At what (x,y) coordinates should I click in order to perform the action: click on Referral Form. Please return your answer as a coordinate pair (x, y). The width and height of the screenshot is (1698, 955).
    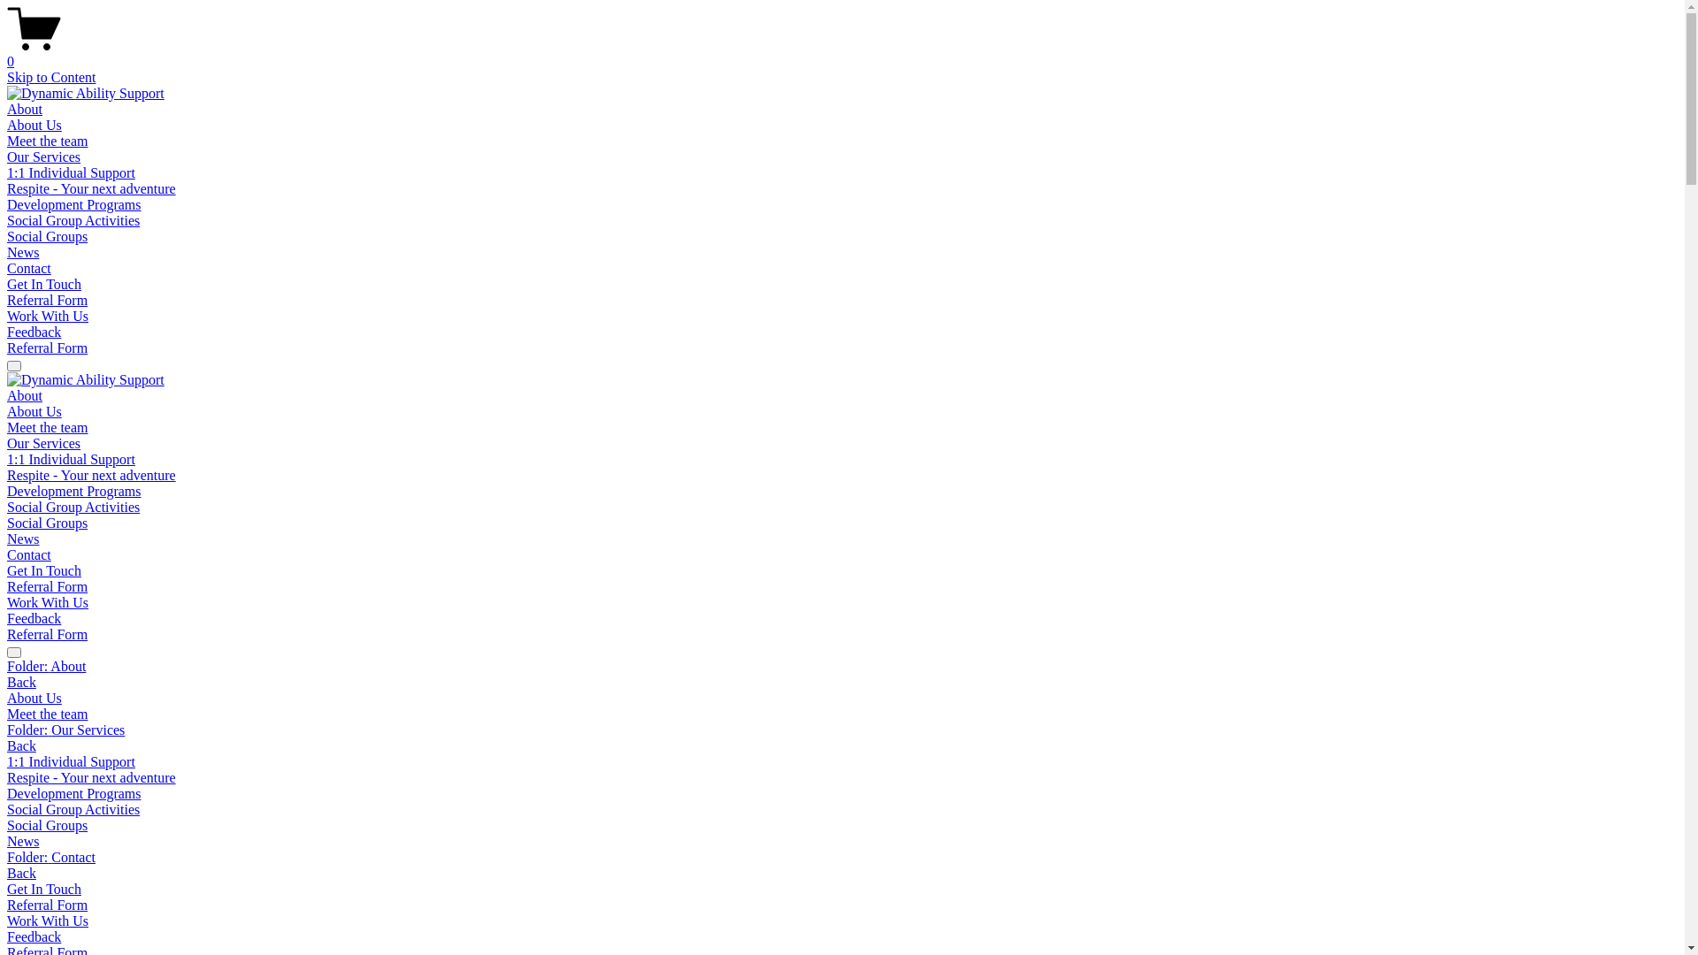
    Looking at the image, I should click on (48, 587).